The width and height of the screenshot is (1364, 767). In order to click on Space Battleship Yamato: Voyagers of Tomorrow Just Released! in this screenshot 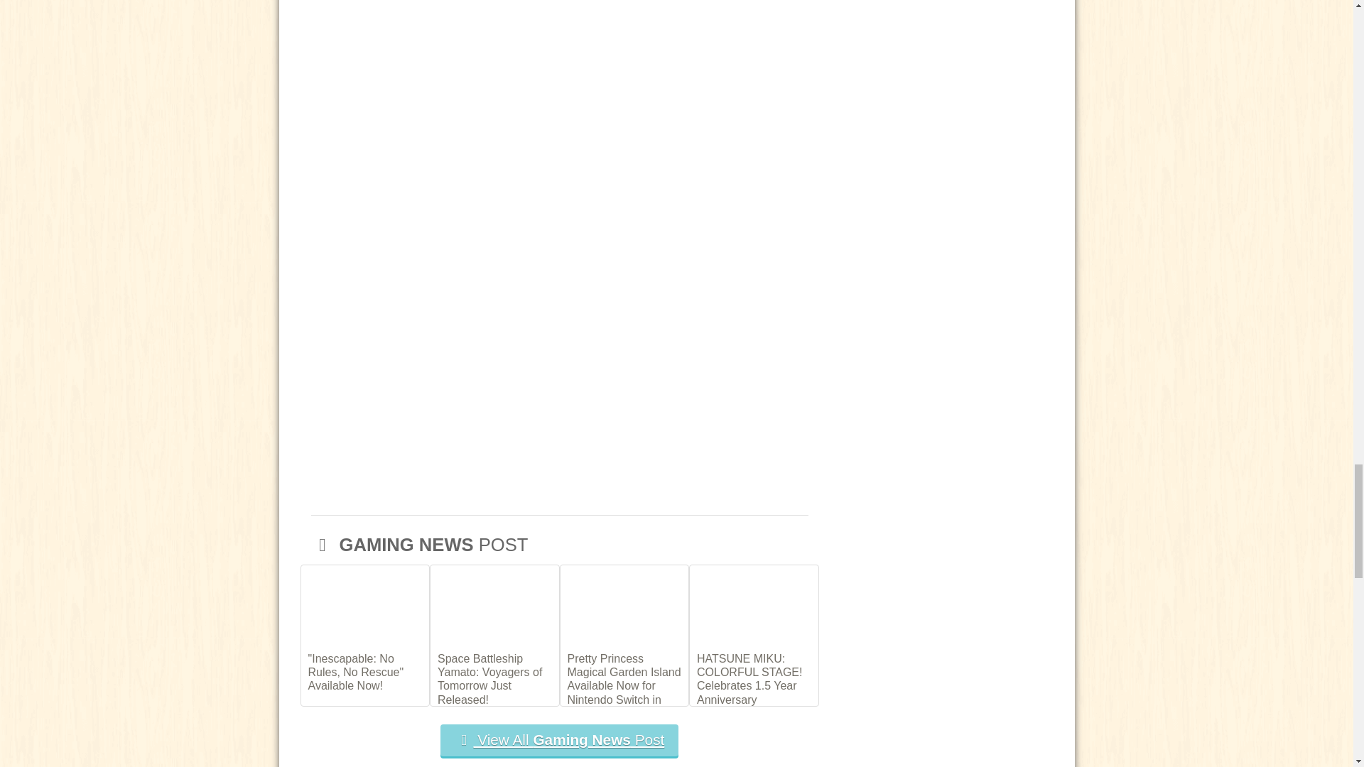, I will do `click(494, 678)`.